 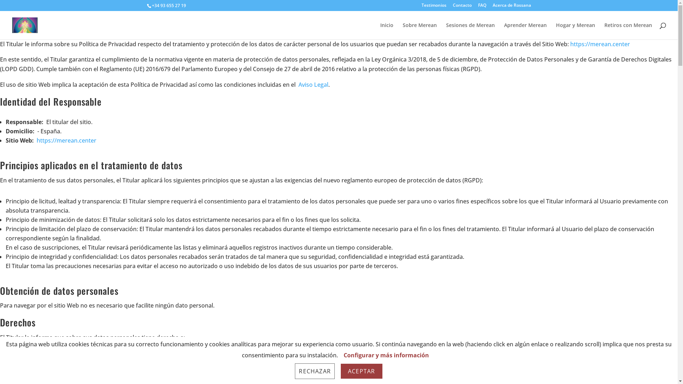 What do you see at coordinates (600, 44) in the screenshot?
I see `https://merean.center` at bounding box center [600, 44].